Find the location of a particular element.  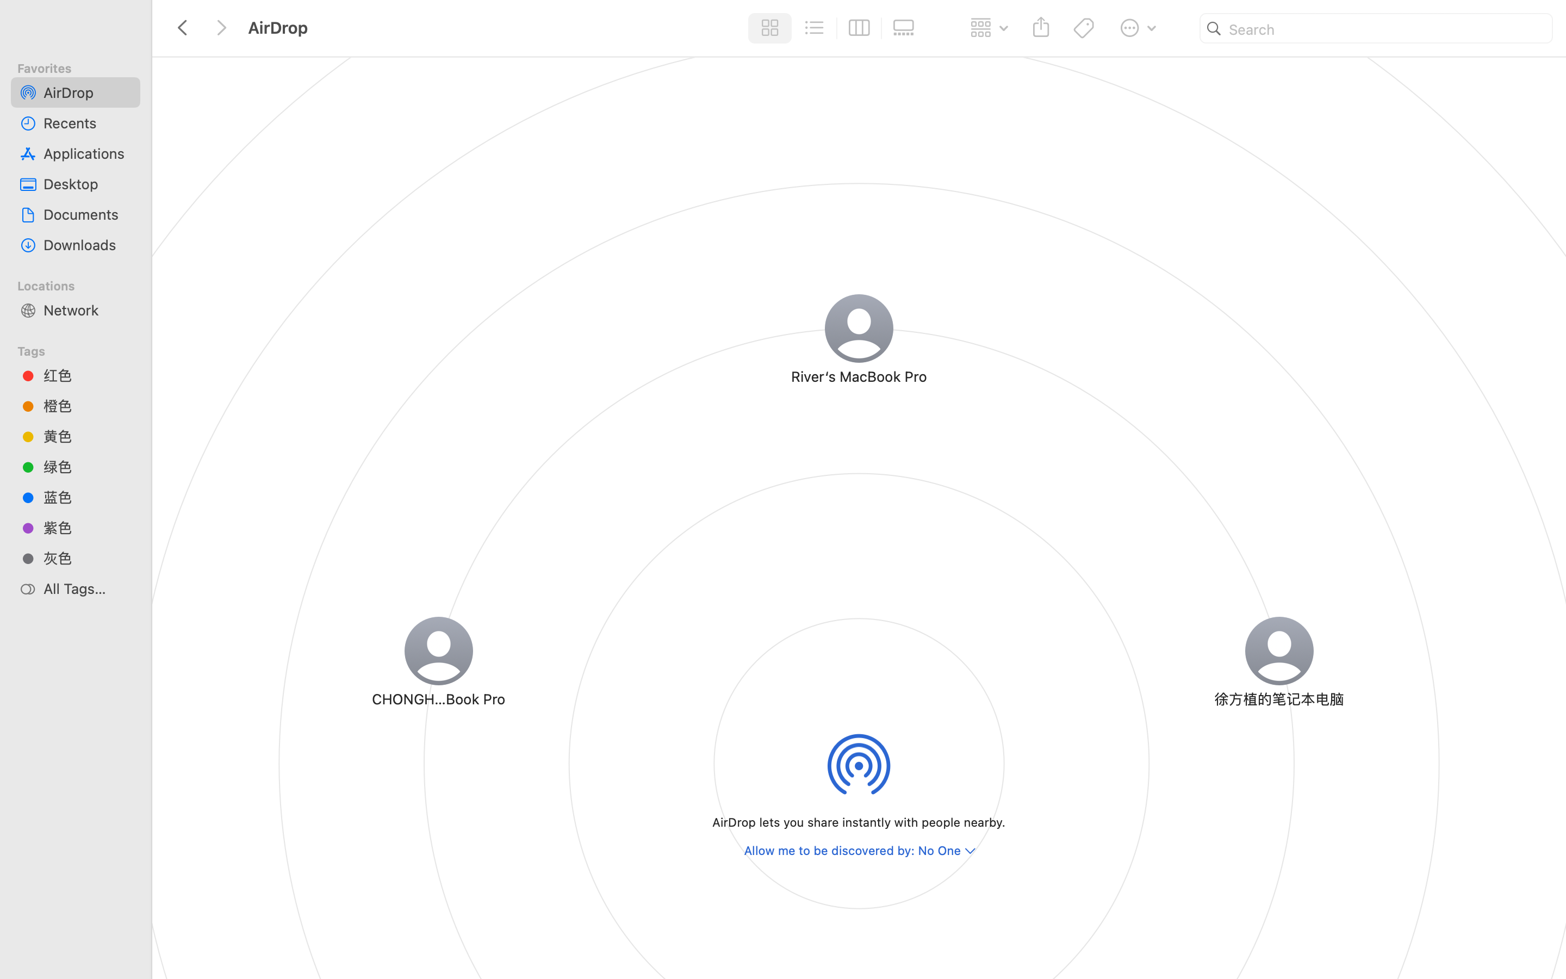

红色 is located at coordinates (88, 375).